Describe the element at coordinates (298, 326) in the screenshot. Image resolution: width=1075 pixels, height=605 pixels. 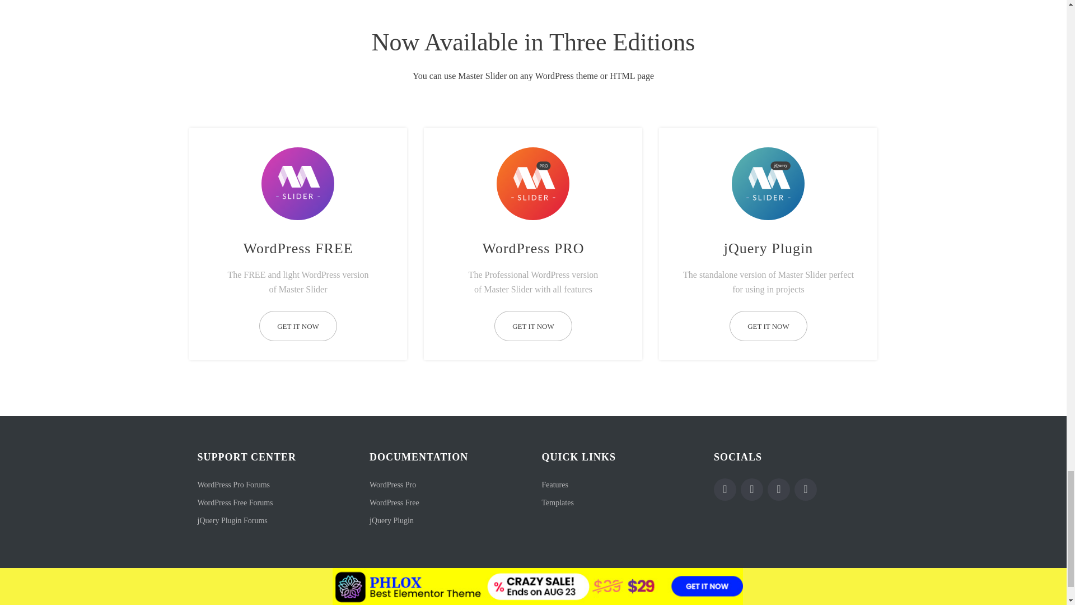
I see `GET IT NOW` at that location.